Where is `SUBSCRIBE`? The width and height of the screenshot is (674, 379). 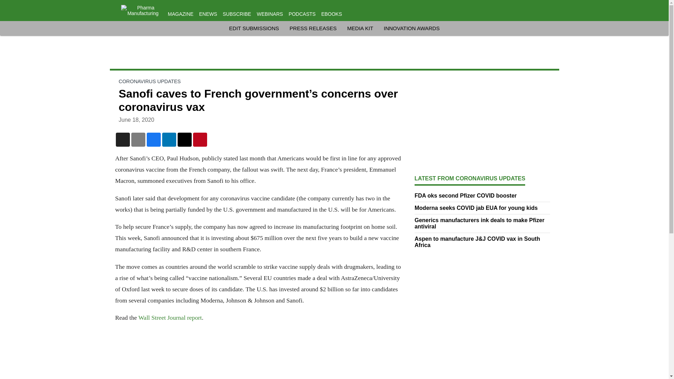 SUBSCRIBE is located at coordinates (237, 14).